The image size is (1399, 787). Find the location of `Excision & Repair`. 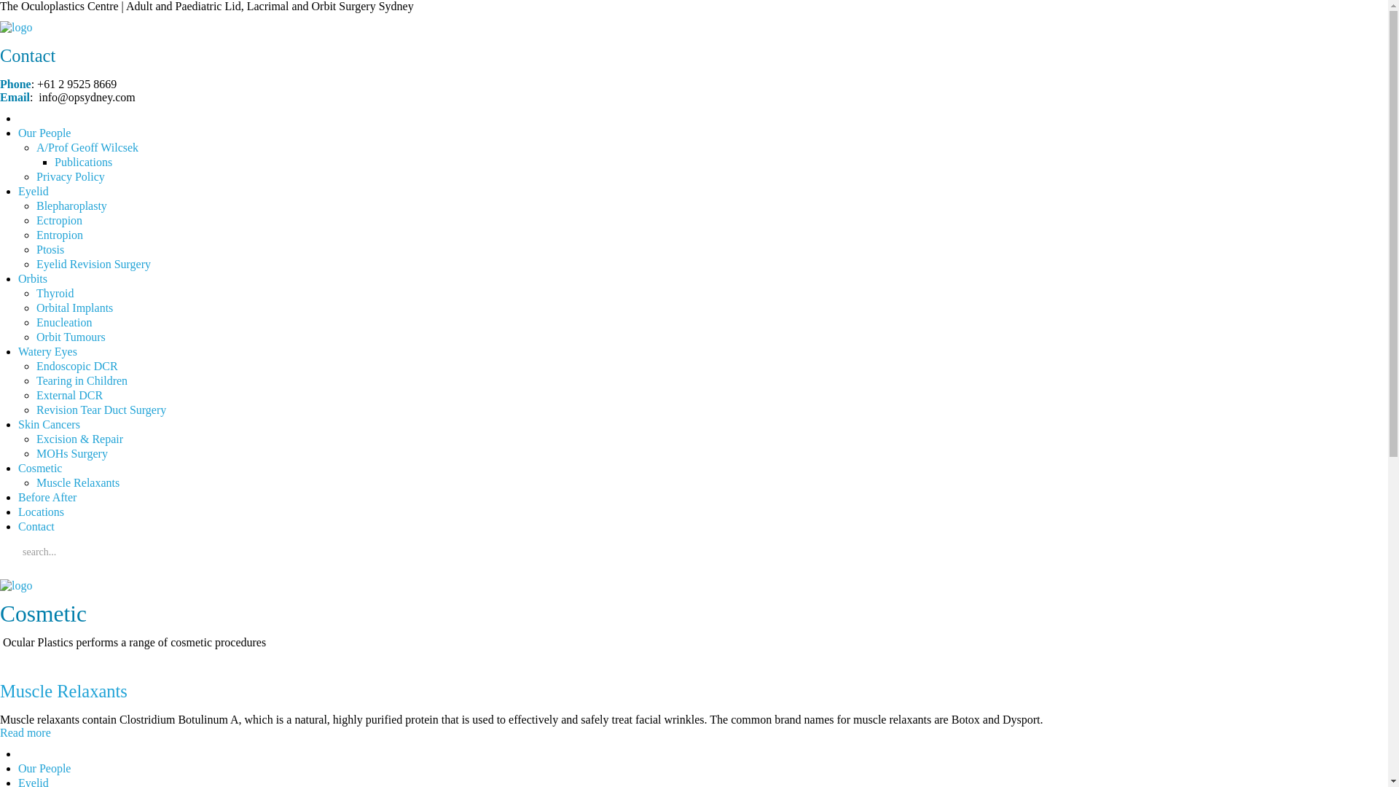

Excision & Repair is located at coordinates (80, 439).